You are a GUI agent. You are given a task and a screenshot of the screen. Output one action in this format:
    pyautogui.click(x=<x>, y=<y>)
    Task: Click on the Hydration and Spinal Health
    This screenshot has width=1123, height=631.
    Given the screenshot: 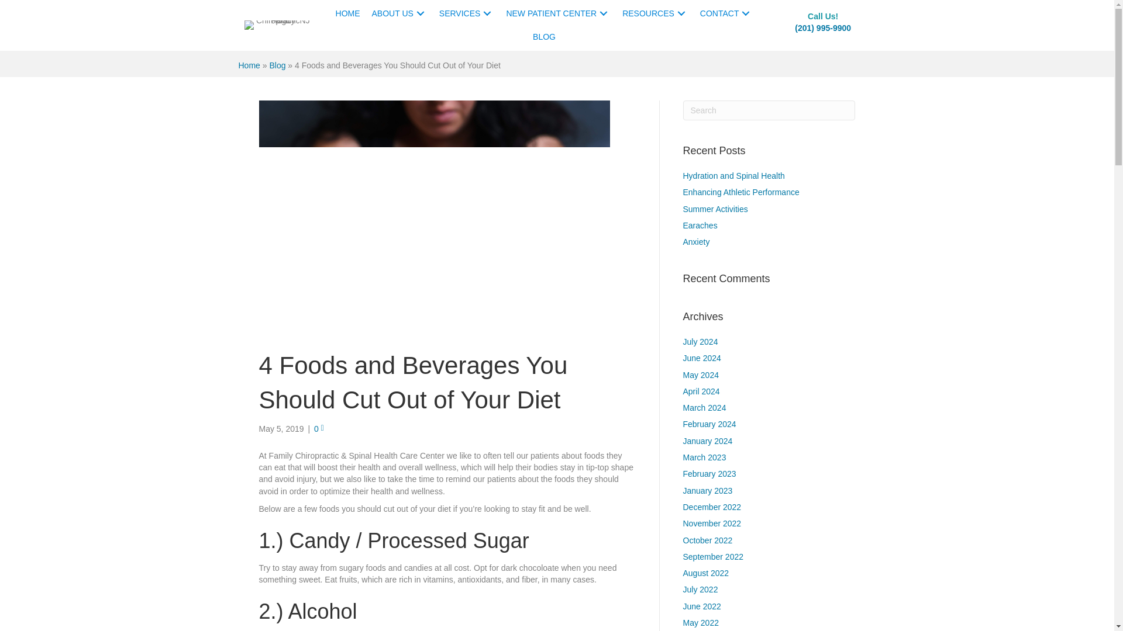 What is the action you would take?
    pyautogui.click(x=733, y=175)
    